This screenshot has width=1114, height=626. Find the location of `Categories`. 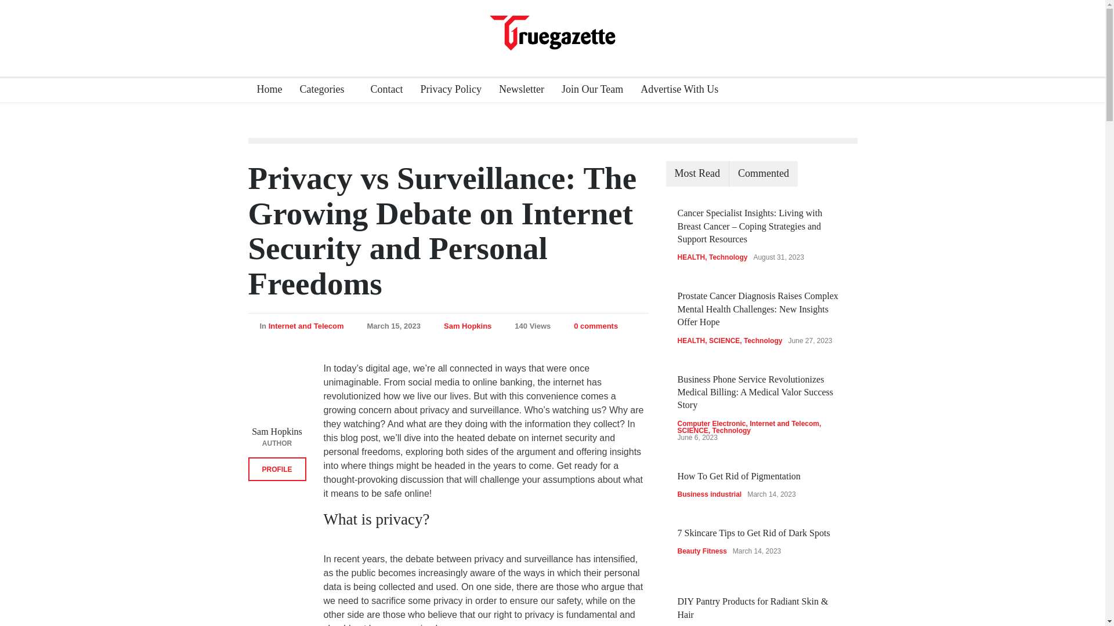

Categories is located at coordinates (326, 90).